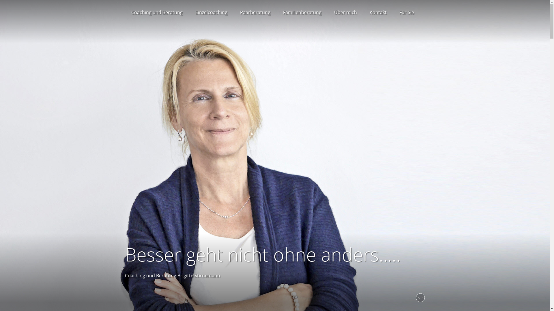  Describe the element at coordinates (378, 12) in the screenshot. I see `Kontakt` at that location.